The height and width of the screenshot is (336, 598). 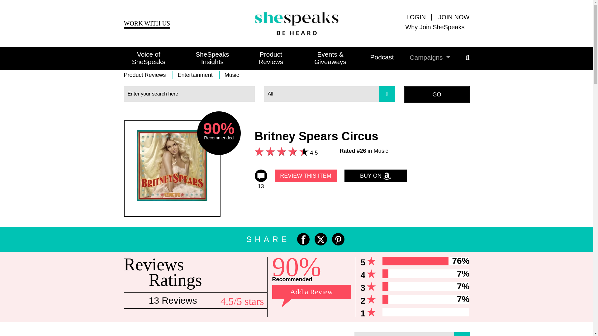 What do you see at coordinates (419, 17) in the screenshot?
I see `LOGIN` at bounding box center [419, 17].